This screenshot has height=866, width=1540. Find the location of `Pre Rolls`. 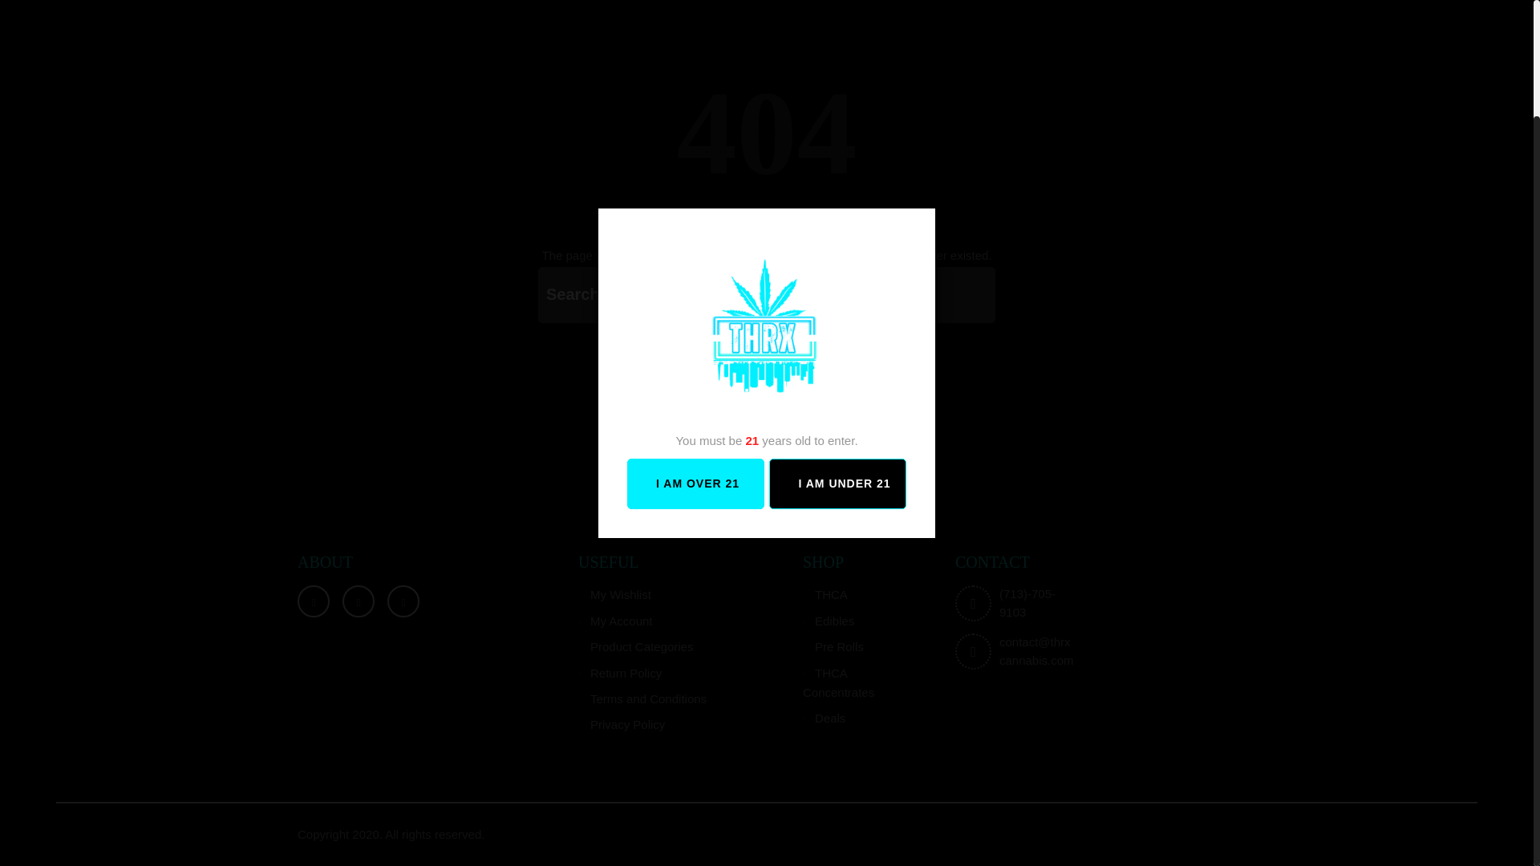

Pre Rolls is located at coordinates (833, 646).